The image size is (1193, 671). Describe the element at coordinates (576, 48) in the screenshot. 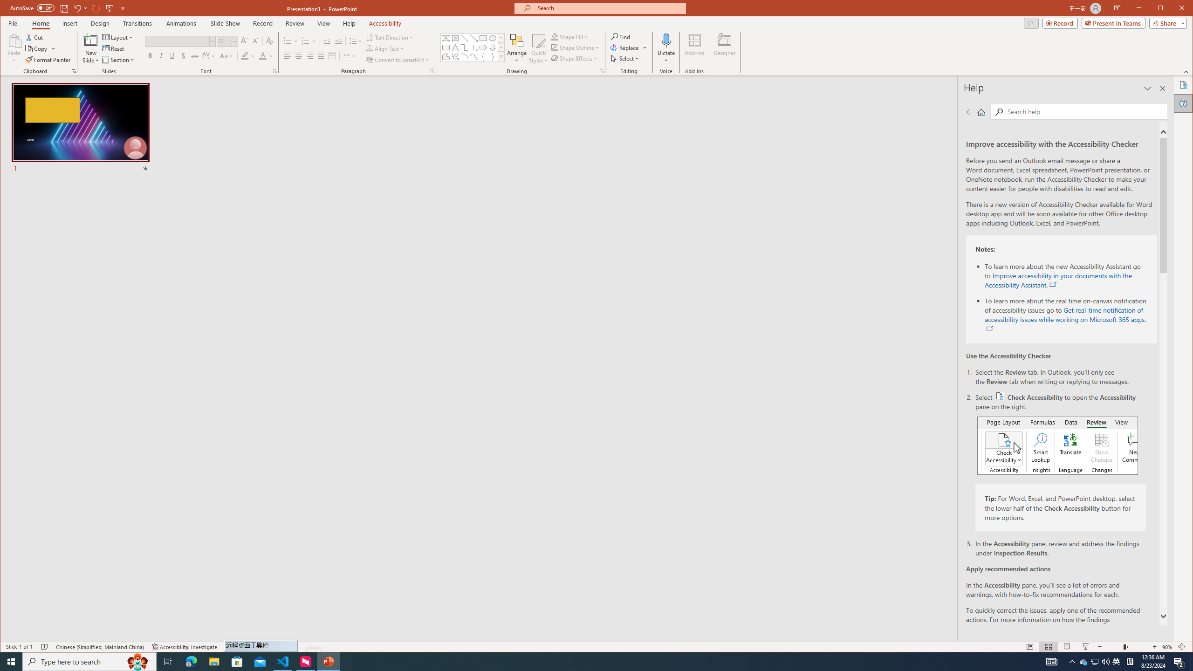

I see `Shape Outline` at that location.